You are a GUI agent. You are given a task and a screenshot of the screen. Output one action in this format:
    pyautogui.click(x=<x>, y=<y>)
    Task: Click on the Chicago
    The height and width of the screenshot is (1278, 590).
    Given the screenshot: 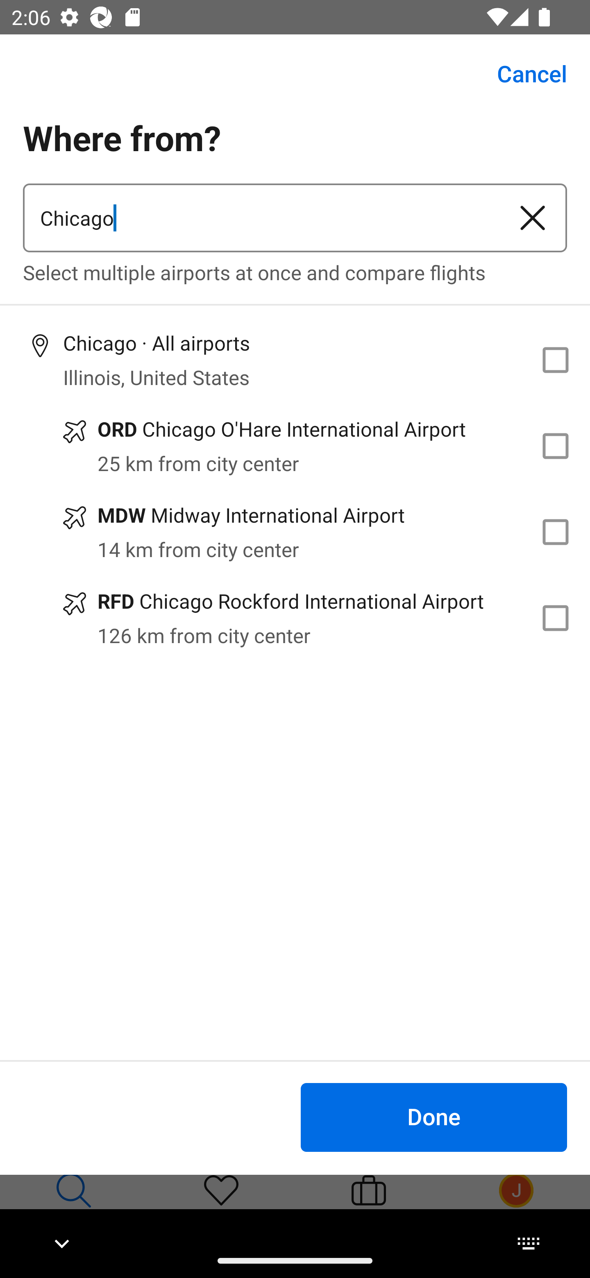 What is the action you would take?
    pyautogui.click(x=261, y=218)
    